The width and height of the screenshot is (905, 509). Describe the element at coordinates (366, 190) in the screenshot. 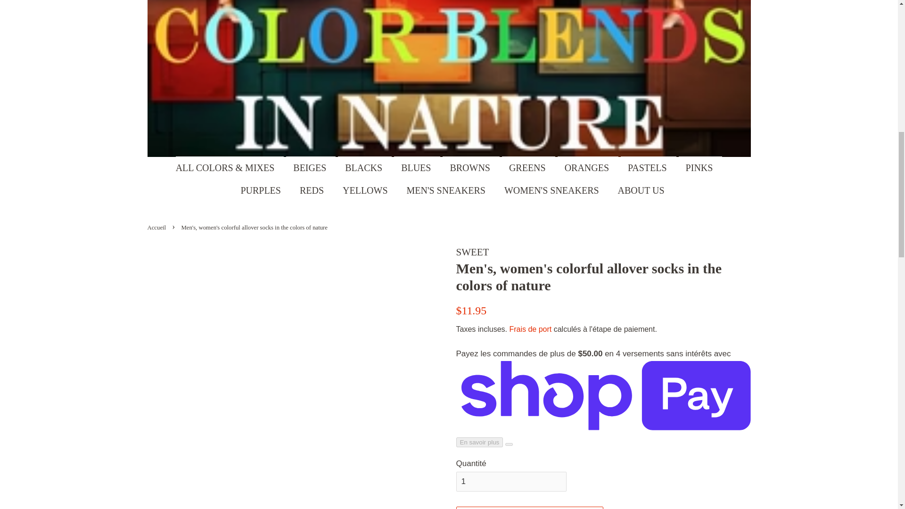

I see `YELLOWS` at that location.